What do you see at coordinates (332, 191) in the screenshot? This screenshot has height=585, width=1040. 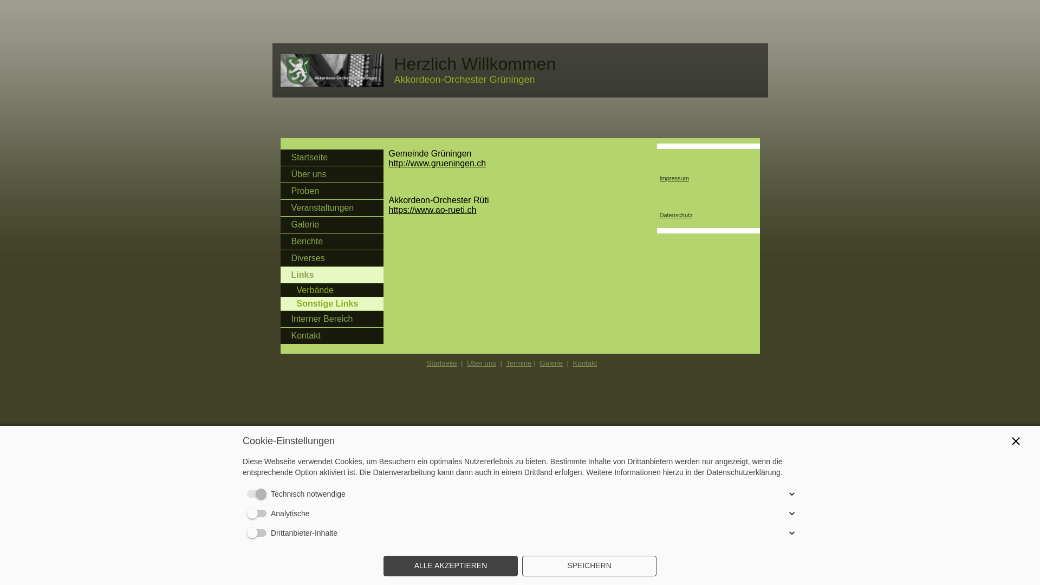 I see `Proben` at bounding box center [332, 191].